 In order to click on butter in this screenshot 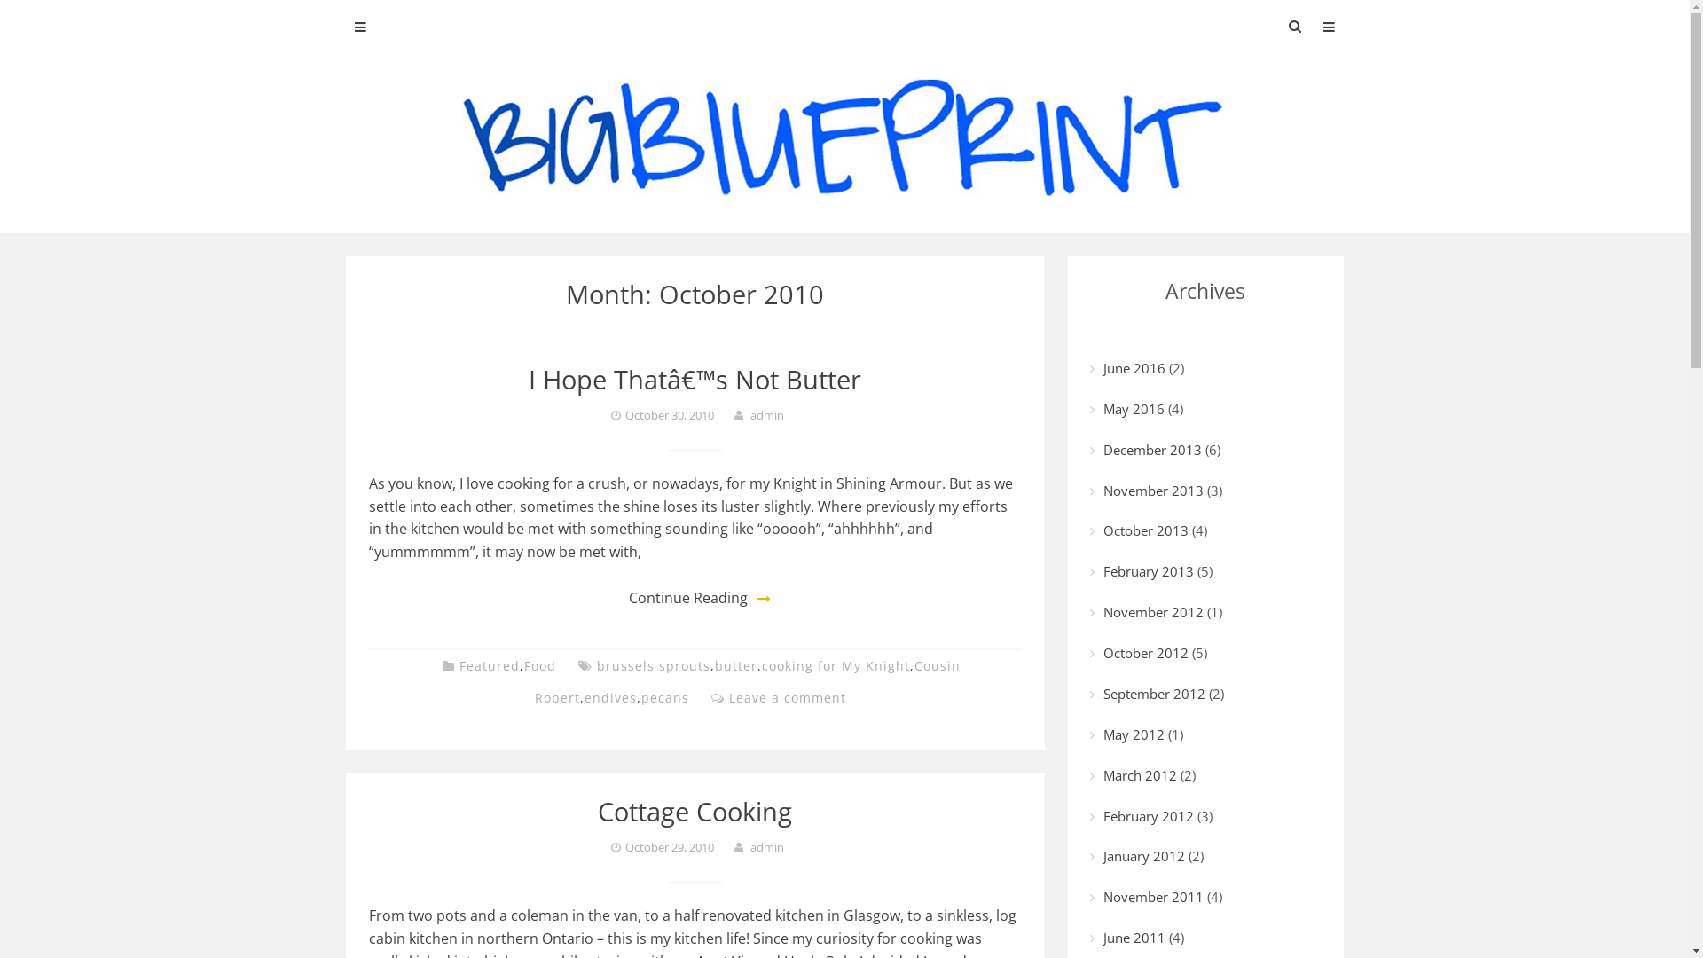, I will do `click(736, 665)`.